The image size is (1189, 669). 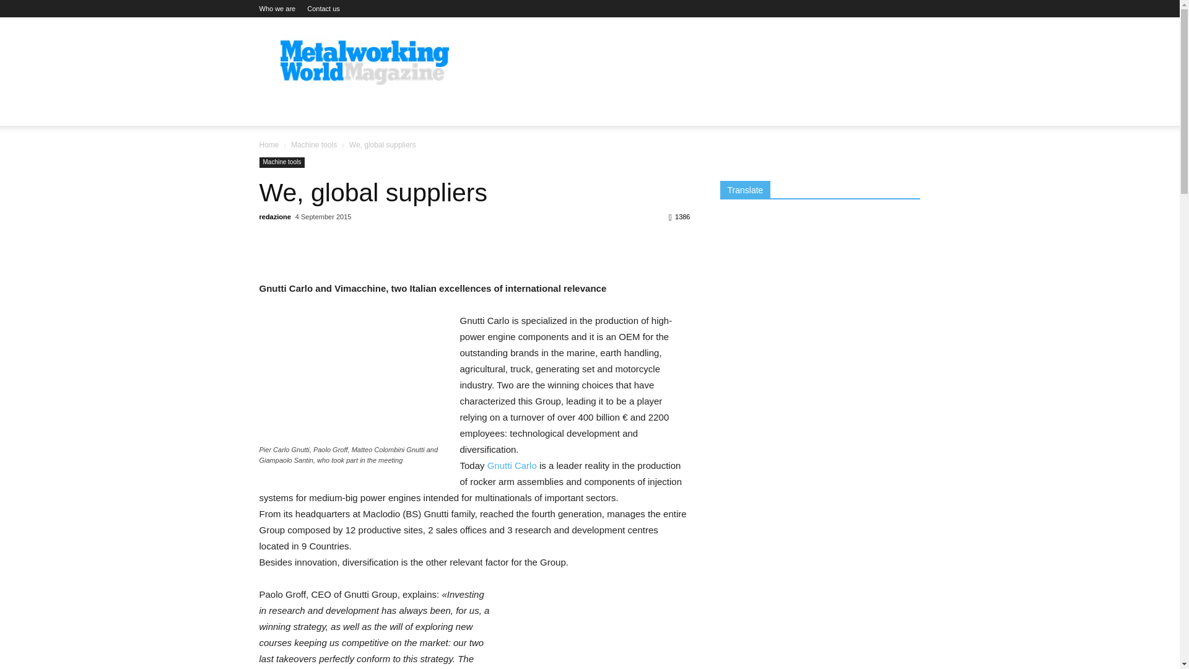 What do you see at coordinates (512, 466) in the screenshot?
I see `Gnutti Carlo` at bounding box center [512, 466].